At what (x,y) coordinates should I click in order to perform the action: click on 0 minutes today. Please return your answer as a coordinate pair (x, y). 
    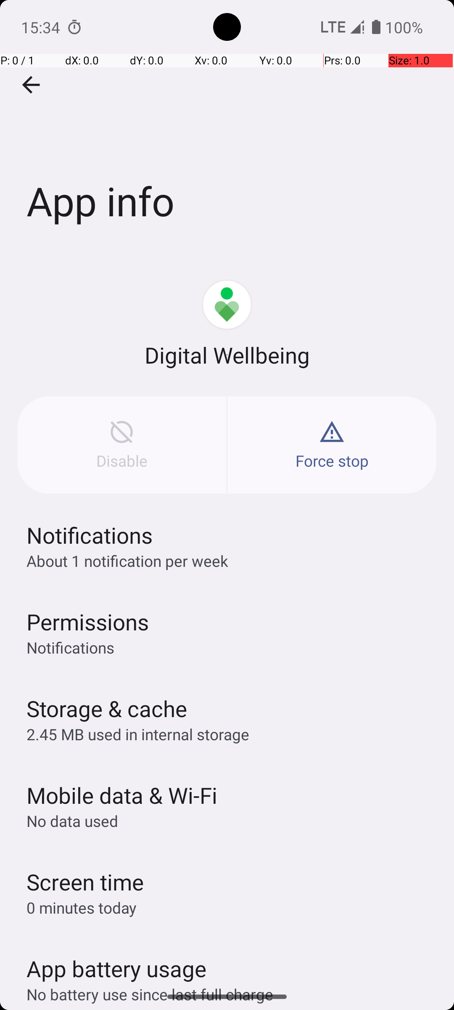
    Looking at the image, I should click on (82, 907).